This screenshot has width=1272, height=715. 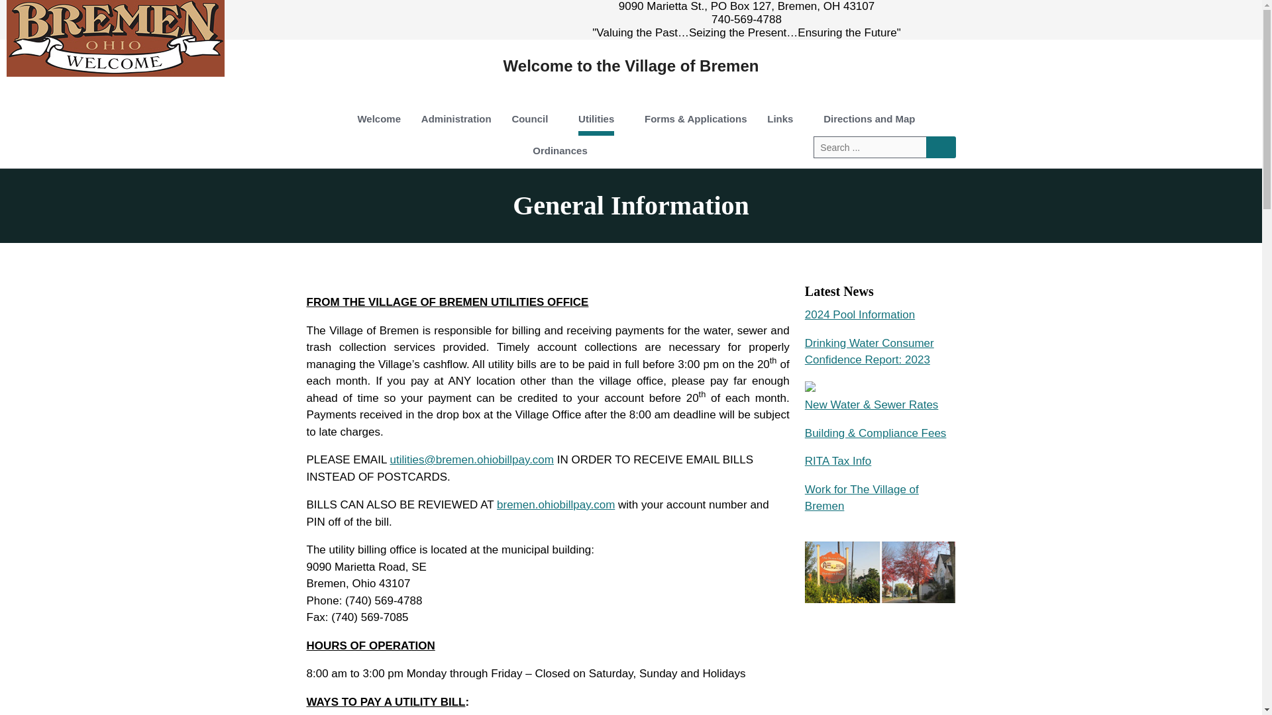 I want to click on bremen.ohiobillpay.com, so click(x=555, y=504).